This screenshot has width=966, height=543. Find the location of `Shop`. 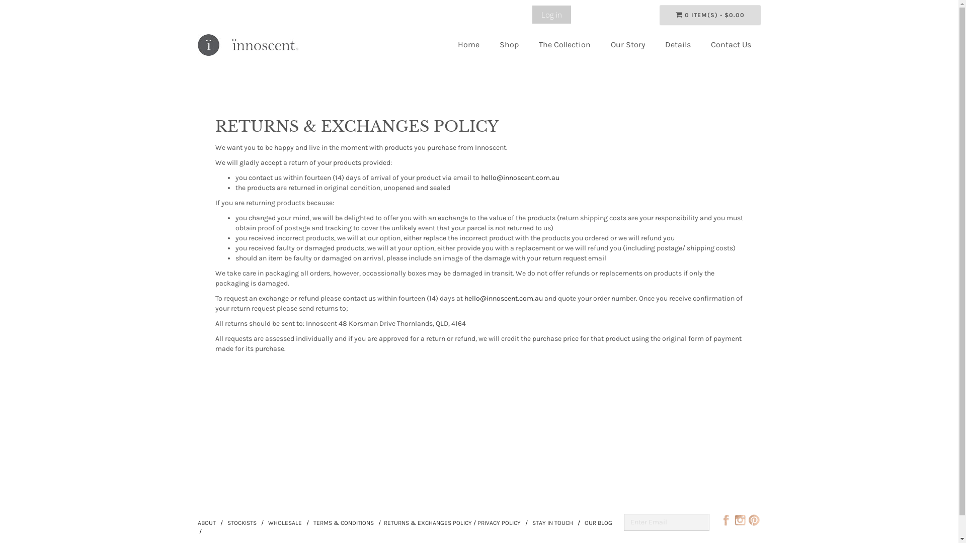

Shop is located at coordinates (509, 45).